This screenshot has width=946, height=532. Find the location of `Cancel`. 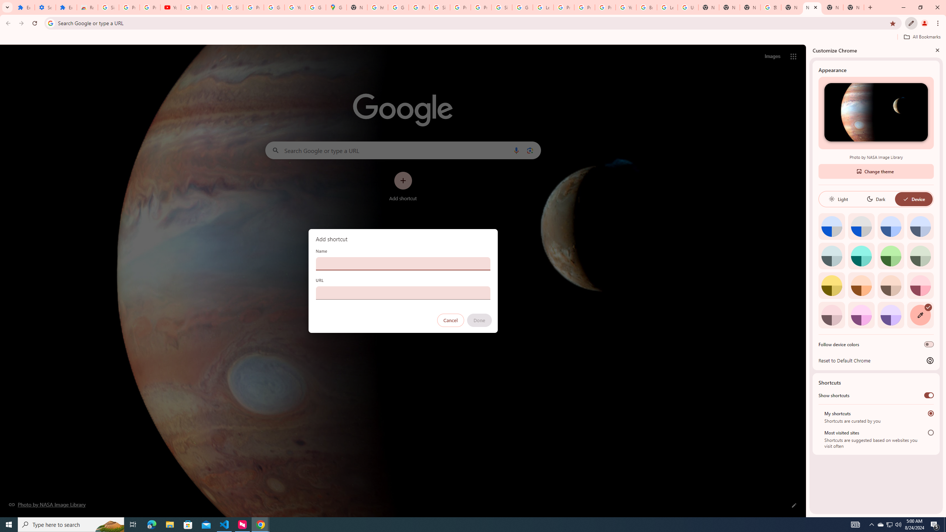

Cancel is located at coordinates (450, 320).